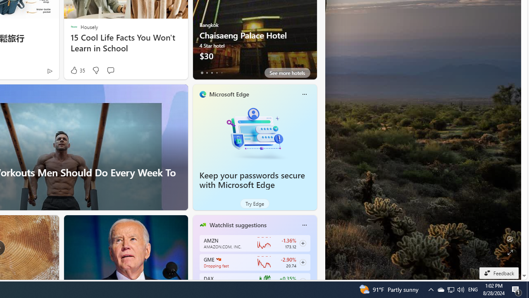 The width and height of the screenshot is (529, 298). Describe the element at coordinates (303, 281) in the screenshot. I see `Class: follow-button  m` at that location.